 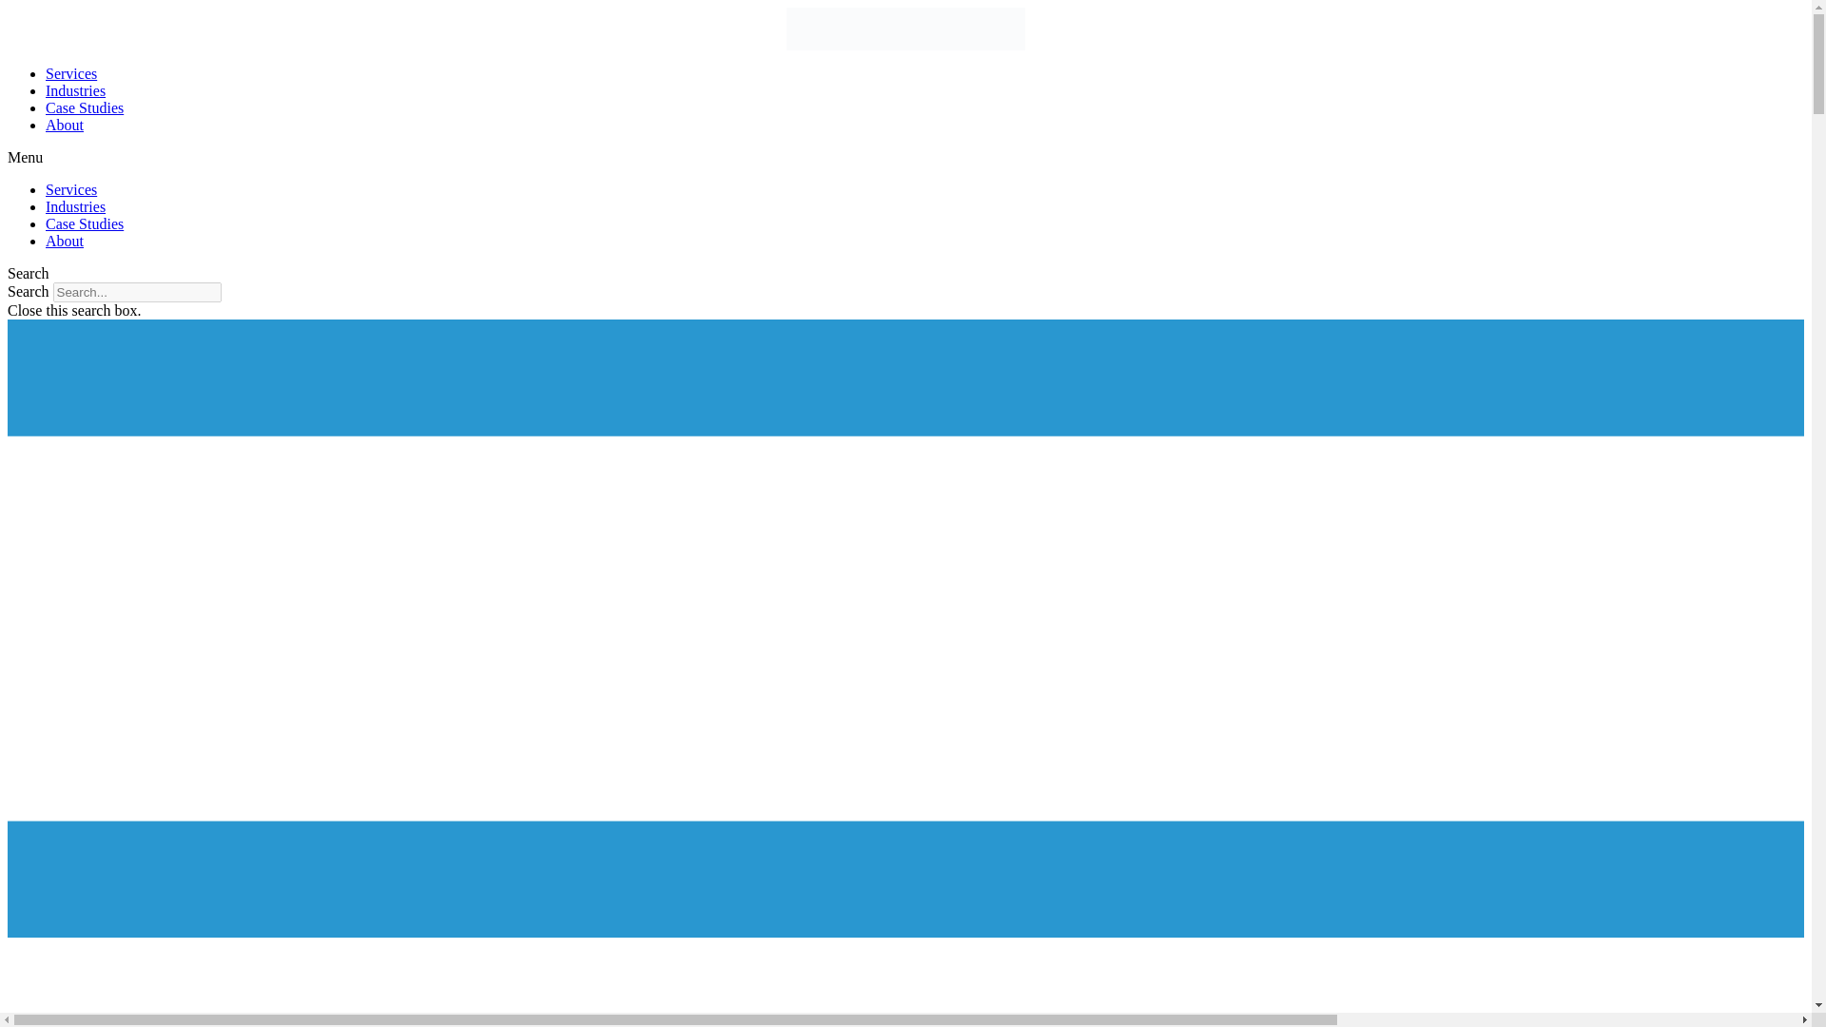 What do you see at coordinates (70, 190) in the screenshot?
I see `Services` at bounding box center [70, 190].